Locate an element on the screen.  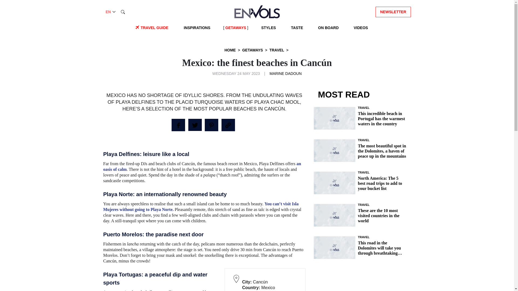
ON BOARD is located at coordinates (328, 28).